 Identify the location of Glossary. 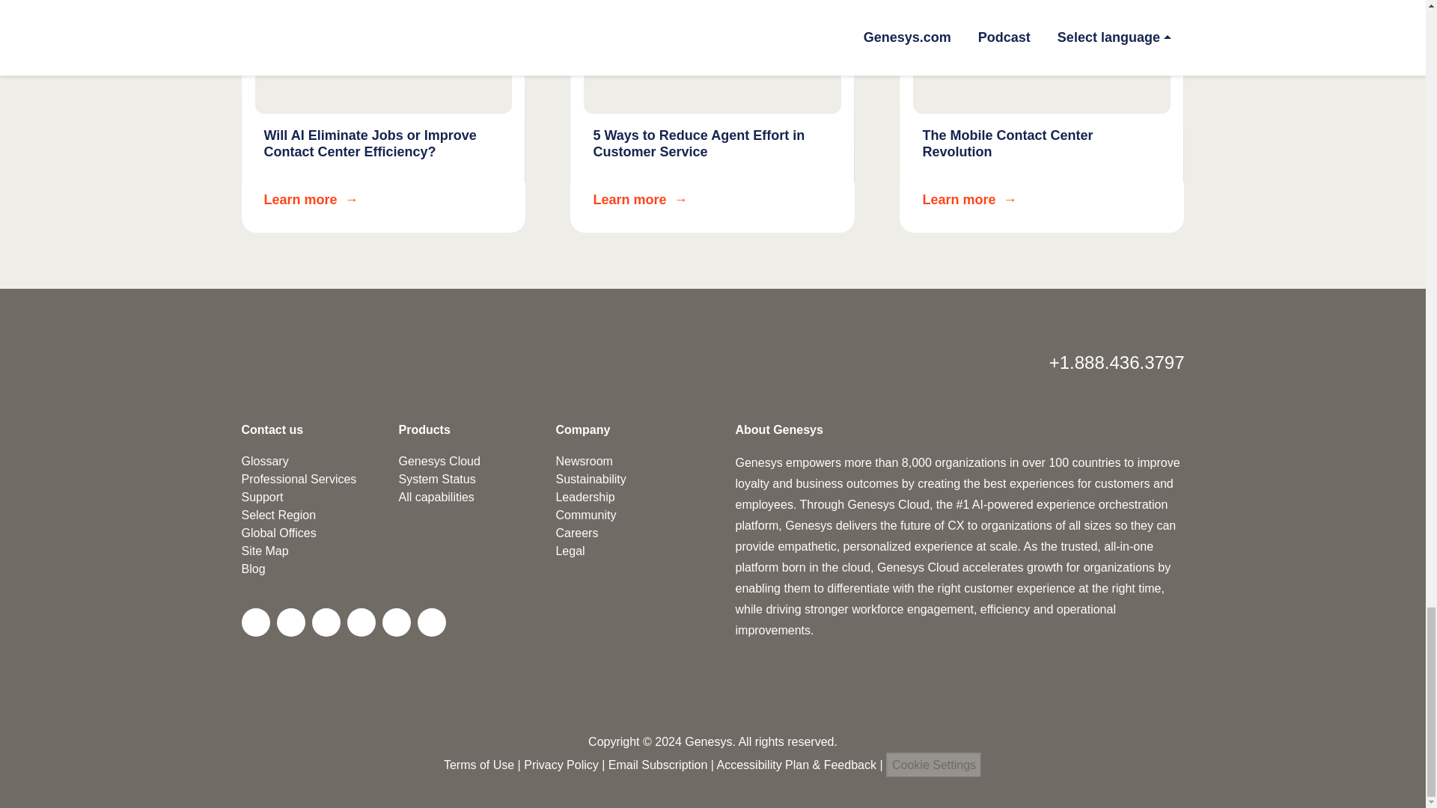
(265, 461).